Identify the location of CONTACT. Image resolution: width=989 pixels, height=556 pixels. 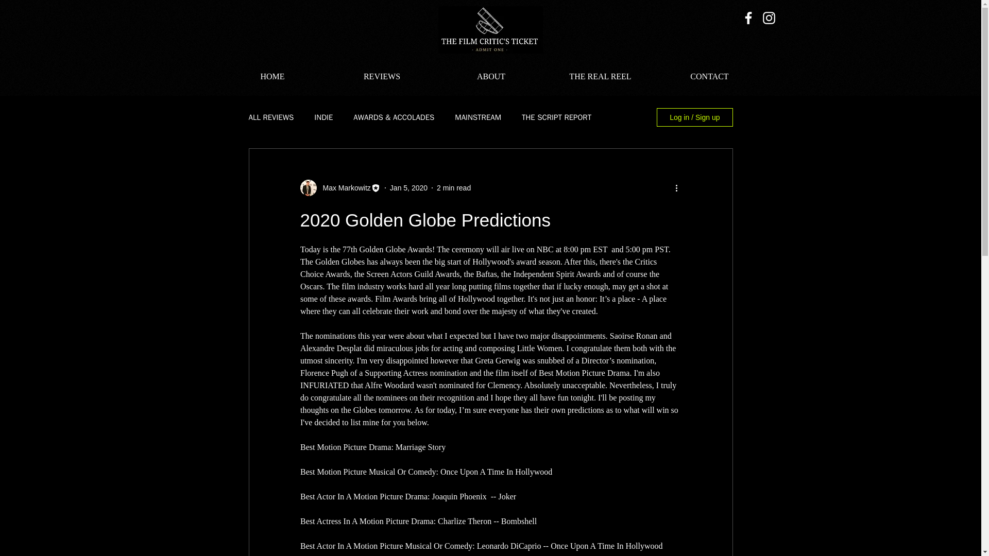
(710, 76).